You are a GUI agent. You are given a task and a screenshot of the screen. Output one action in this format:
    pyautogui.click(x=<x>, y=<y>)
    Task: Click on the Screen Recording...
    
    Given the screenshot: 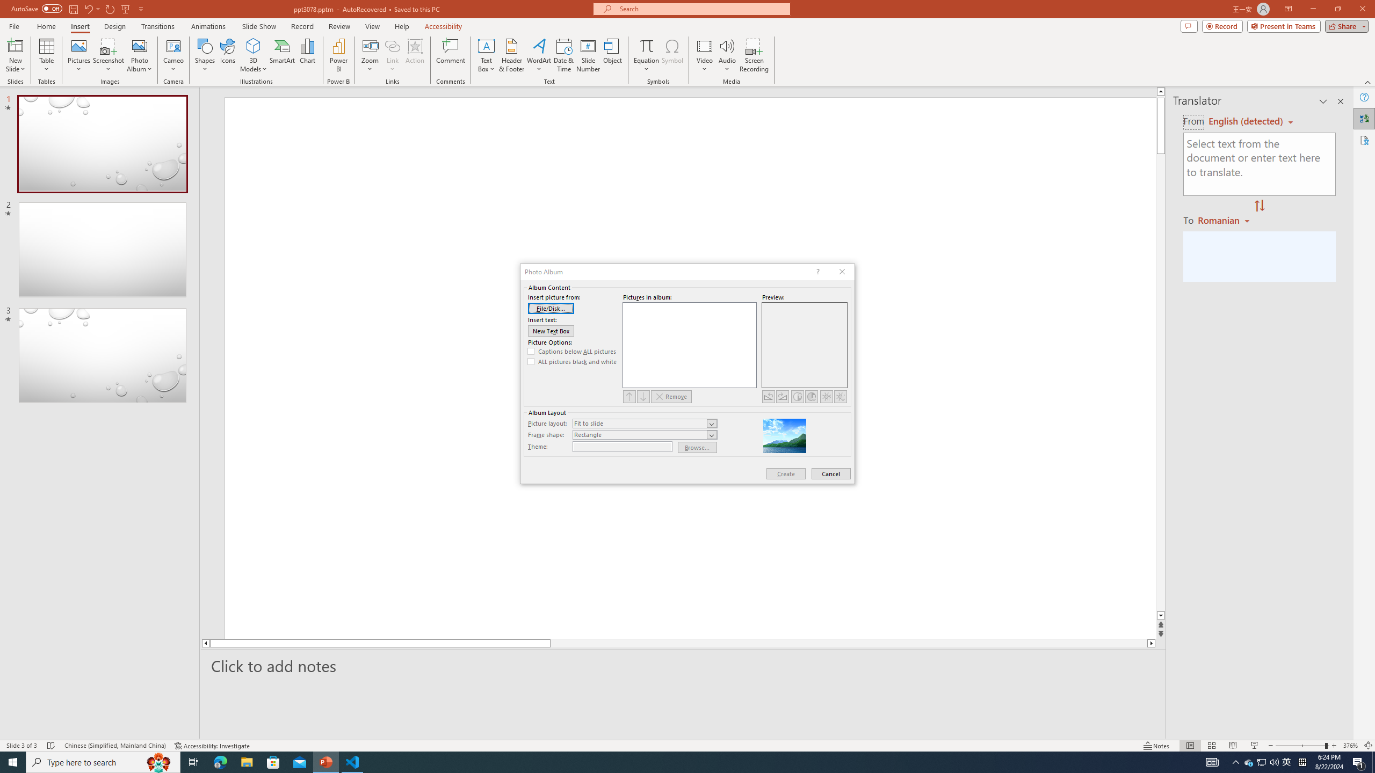 What is the action you would take?
    pyautogui.click(x=754, y=55)
    